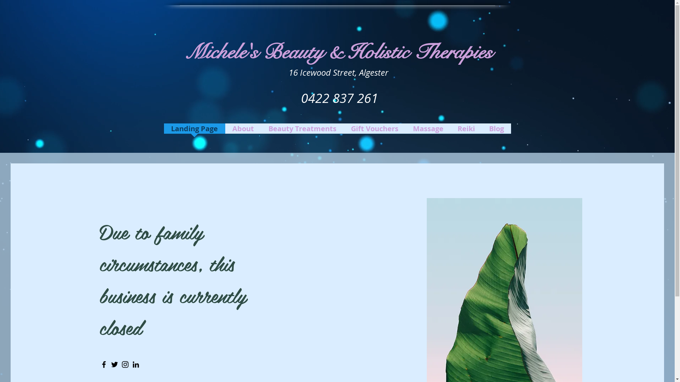 The height and width of the screenshot is (382, 680). I want to click on Reiki, so click(466, 131).